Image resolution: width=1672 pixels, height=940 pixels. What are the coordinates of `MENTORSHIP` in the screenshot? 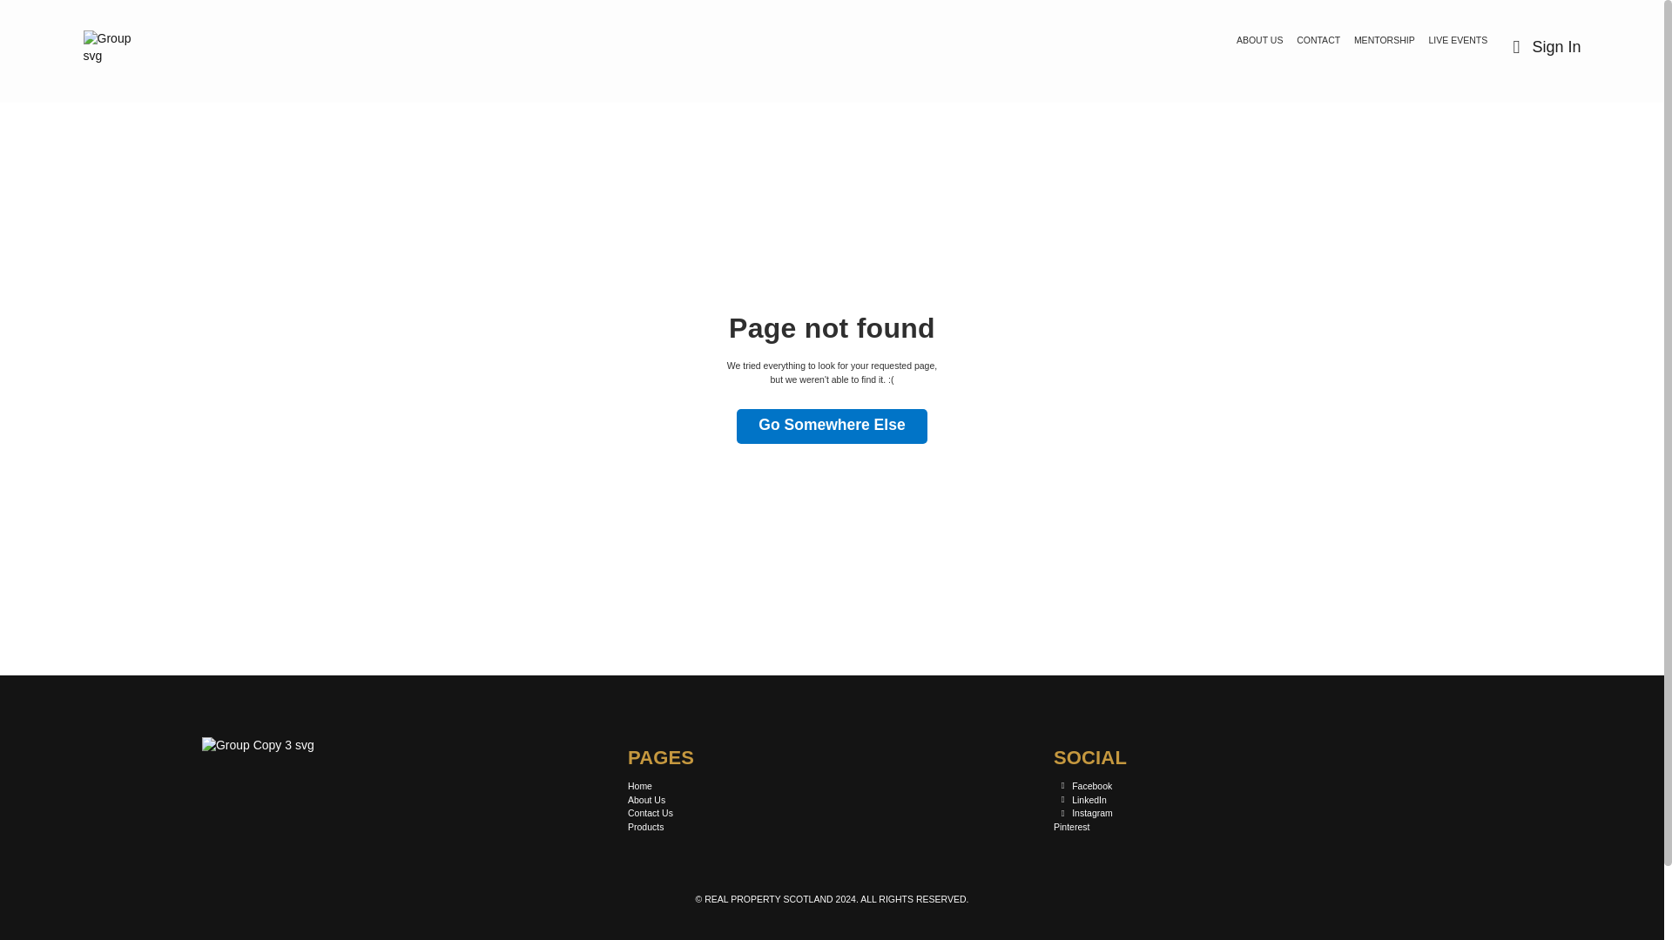 It's located at (1385, 40).